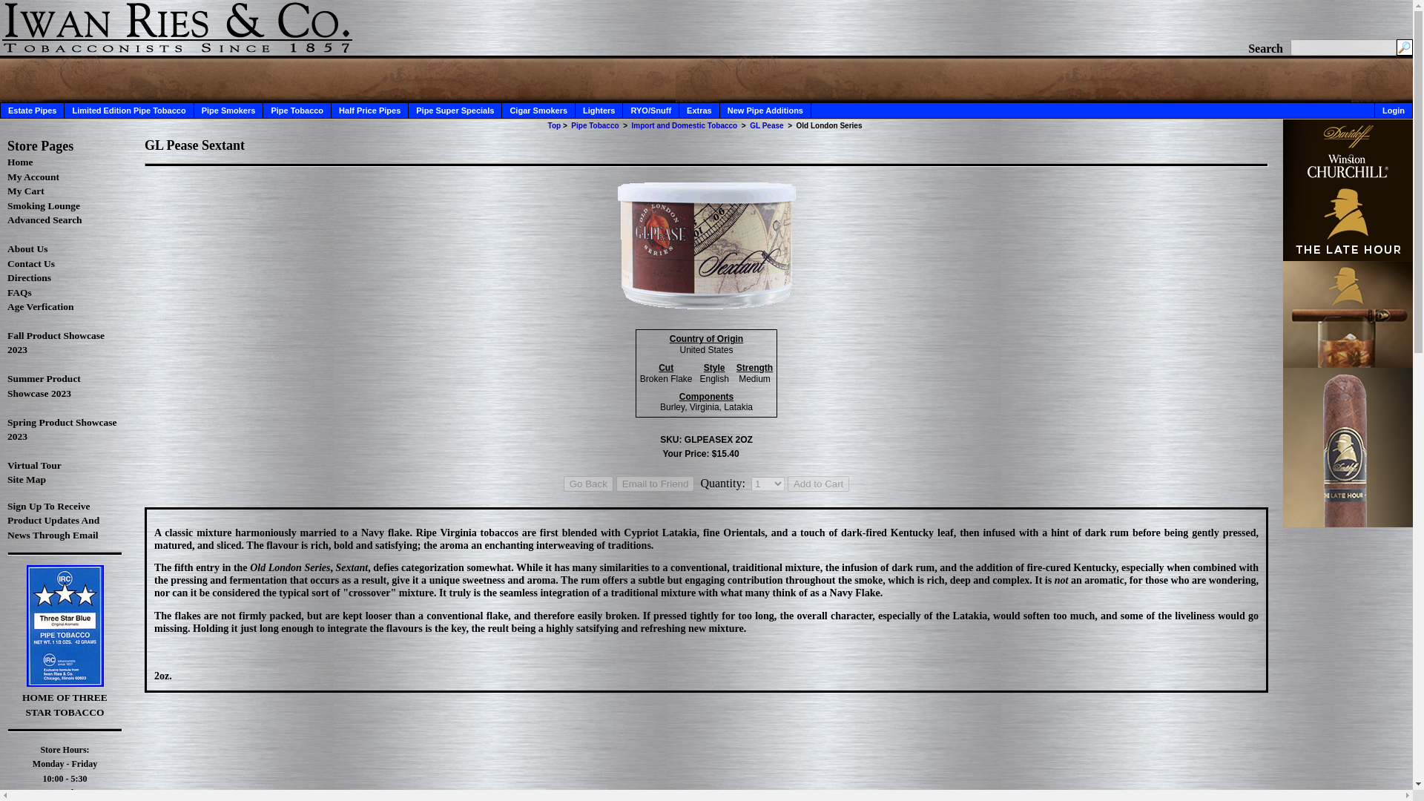 The height and width of the screenshot is (801, 1424). I want to click on Email to Friend, so click(656, 484).